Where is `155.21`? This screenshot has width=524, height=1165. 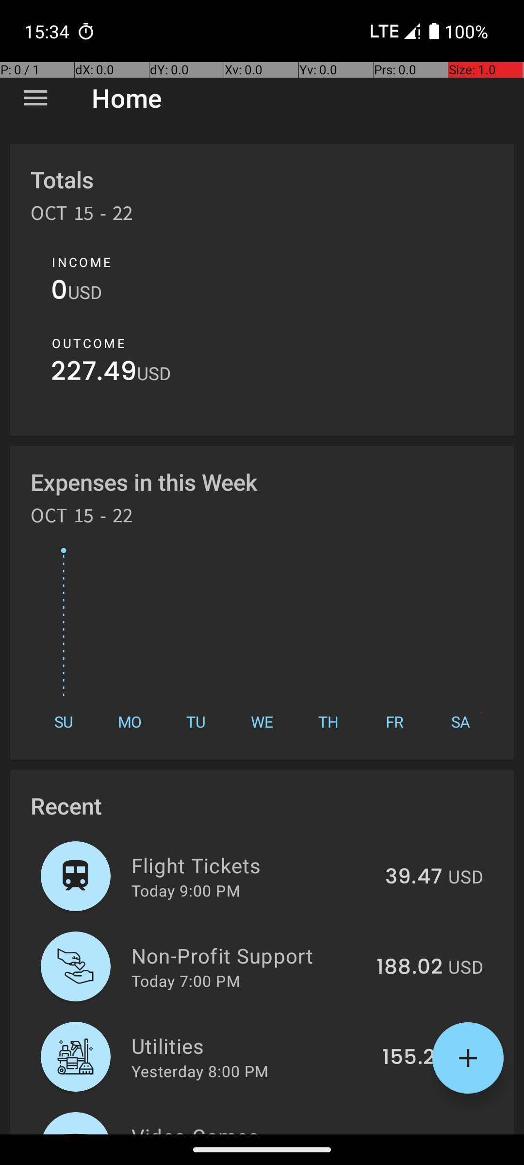
155.21 is located at coordinates (412, 1058).